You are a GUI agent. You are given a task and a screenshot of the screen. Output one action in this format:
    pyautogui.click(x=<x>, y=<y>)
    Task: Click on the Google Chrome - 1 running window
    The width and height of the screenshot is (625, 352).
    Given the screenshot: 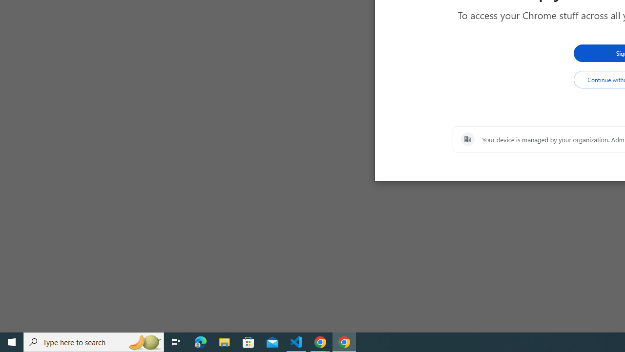 What is the action you would take?
    pyautogui.click(x=344, y=342)
    